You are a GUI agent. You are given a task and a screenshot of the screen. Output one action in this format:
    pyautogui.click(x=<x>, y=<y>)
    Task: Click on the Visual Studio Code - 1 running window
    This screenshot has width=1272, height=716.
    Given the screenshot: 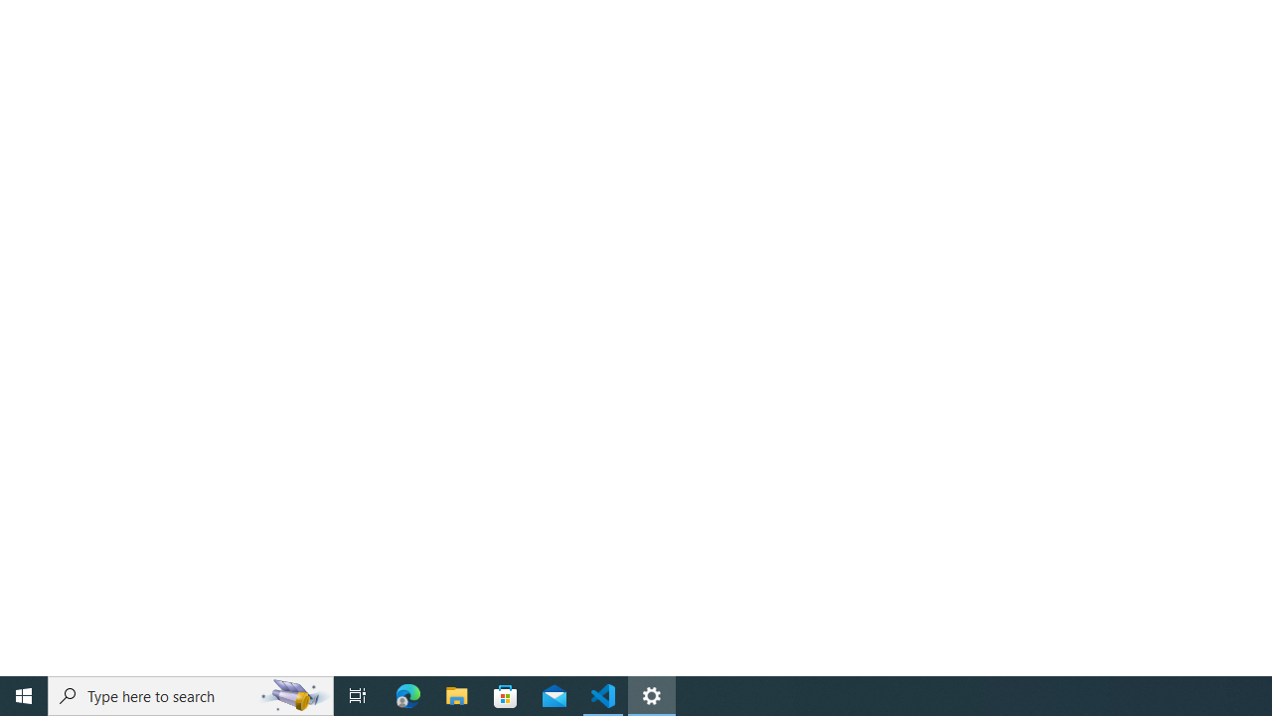 What is the action you would take?
    pyautogui.click(x=603, y=696)
    